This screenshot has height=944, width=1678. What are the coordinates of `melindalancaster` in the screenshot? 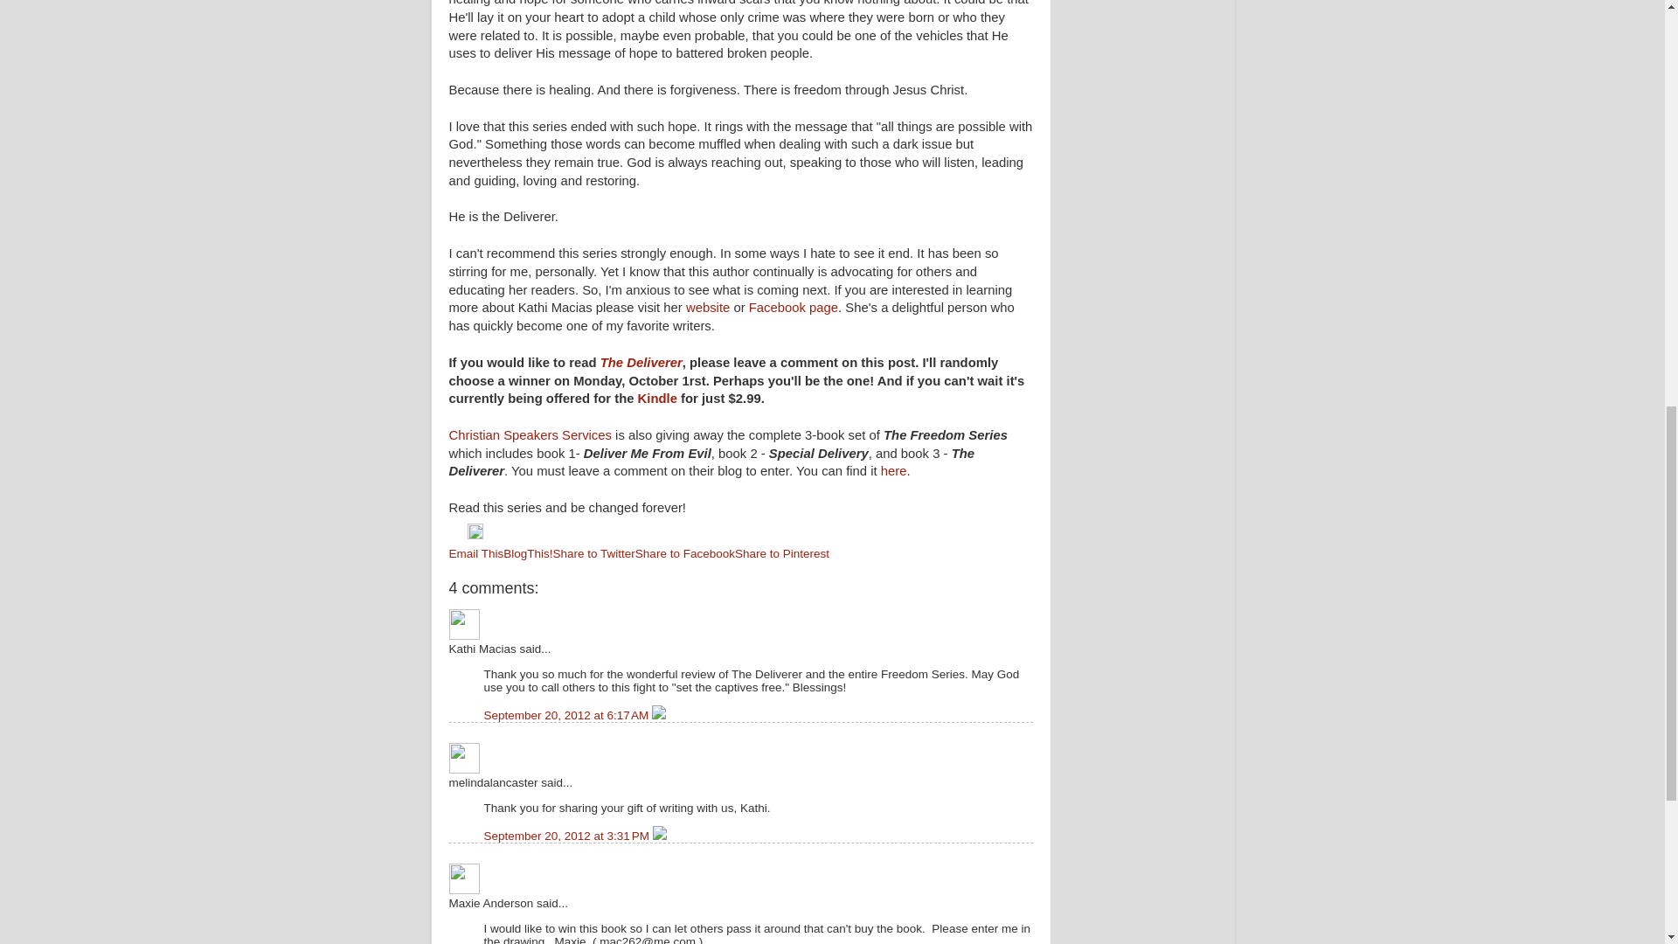 It's located at (465, 757).